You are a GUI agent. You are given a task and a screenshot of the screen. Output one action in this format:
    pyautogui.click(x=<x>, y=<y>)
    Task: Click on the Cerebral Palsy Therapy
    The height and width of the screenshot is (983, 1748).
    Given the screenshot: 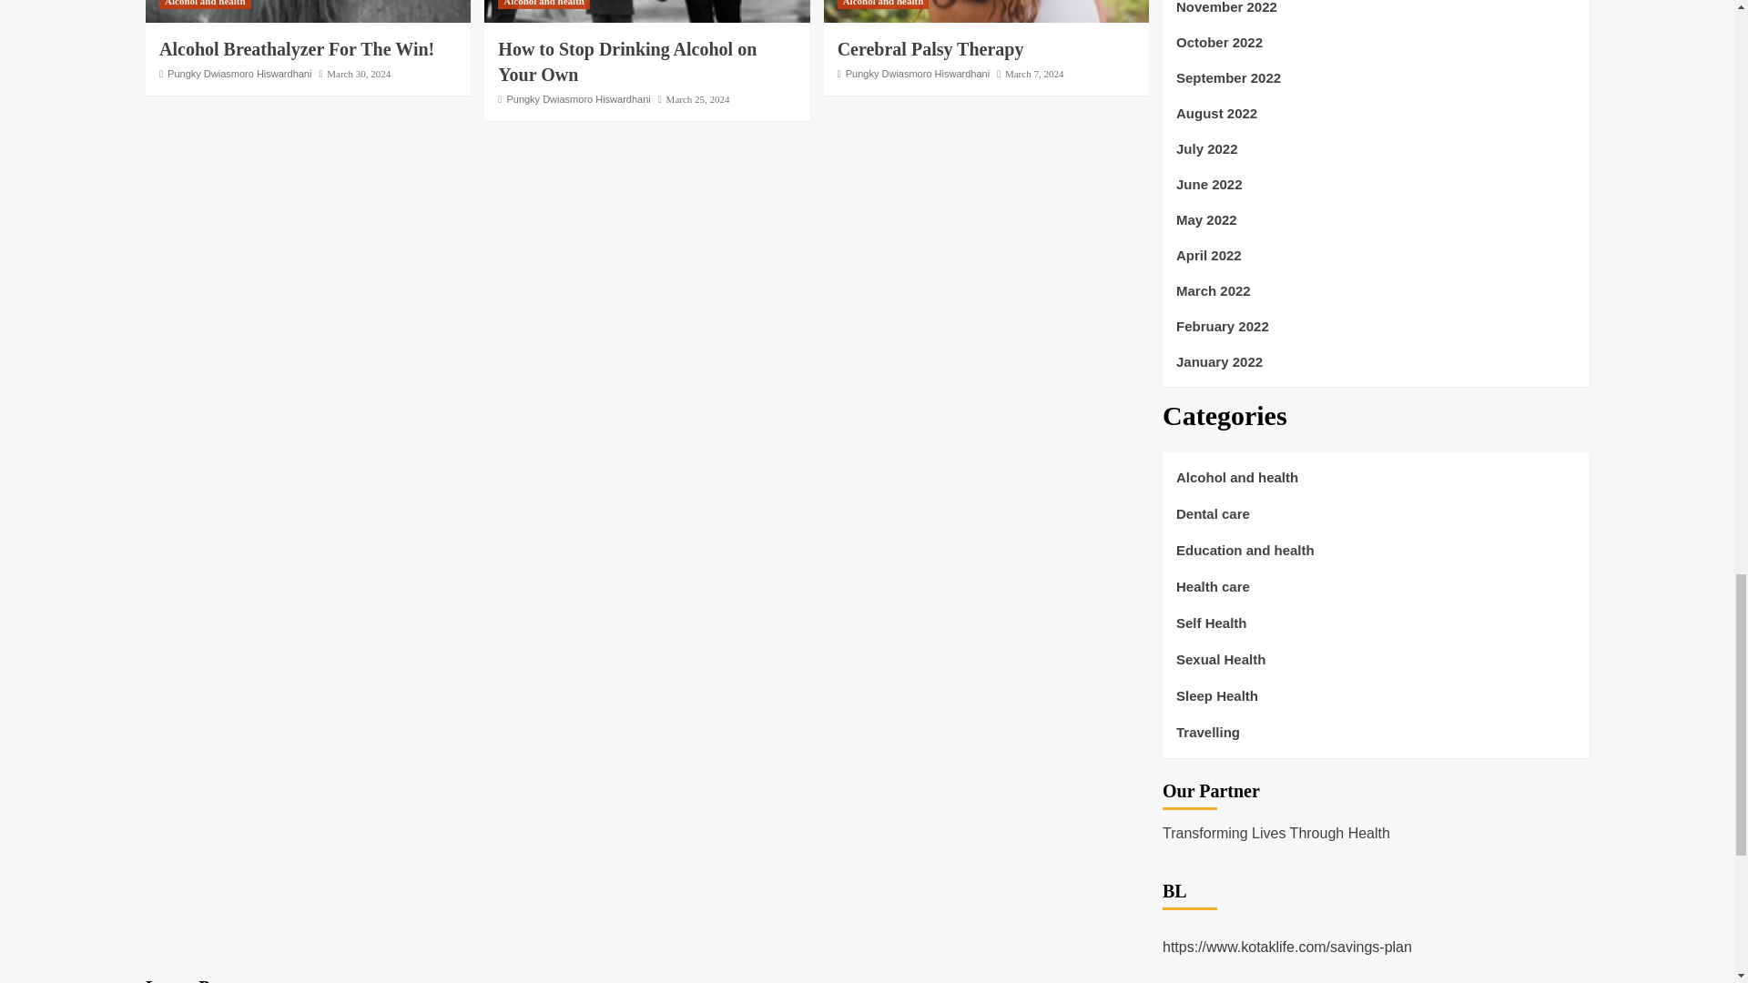 What is the action you would take?
    pyautogui.click(x=930, y=49)
    